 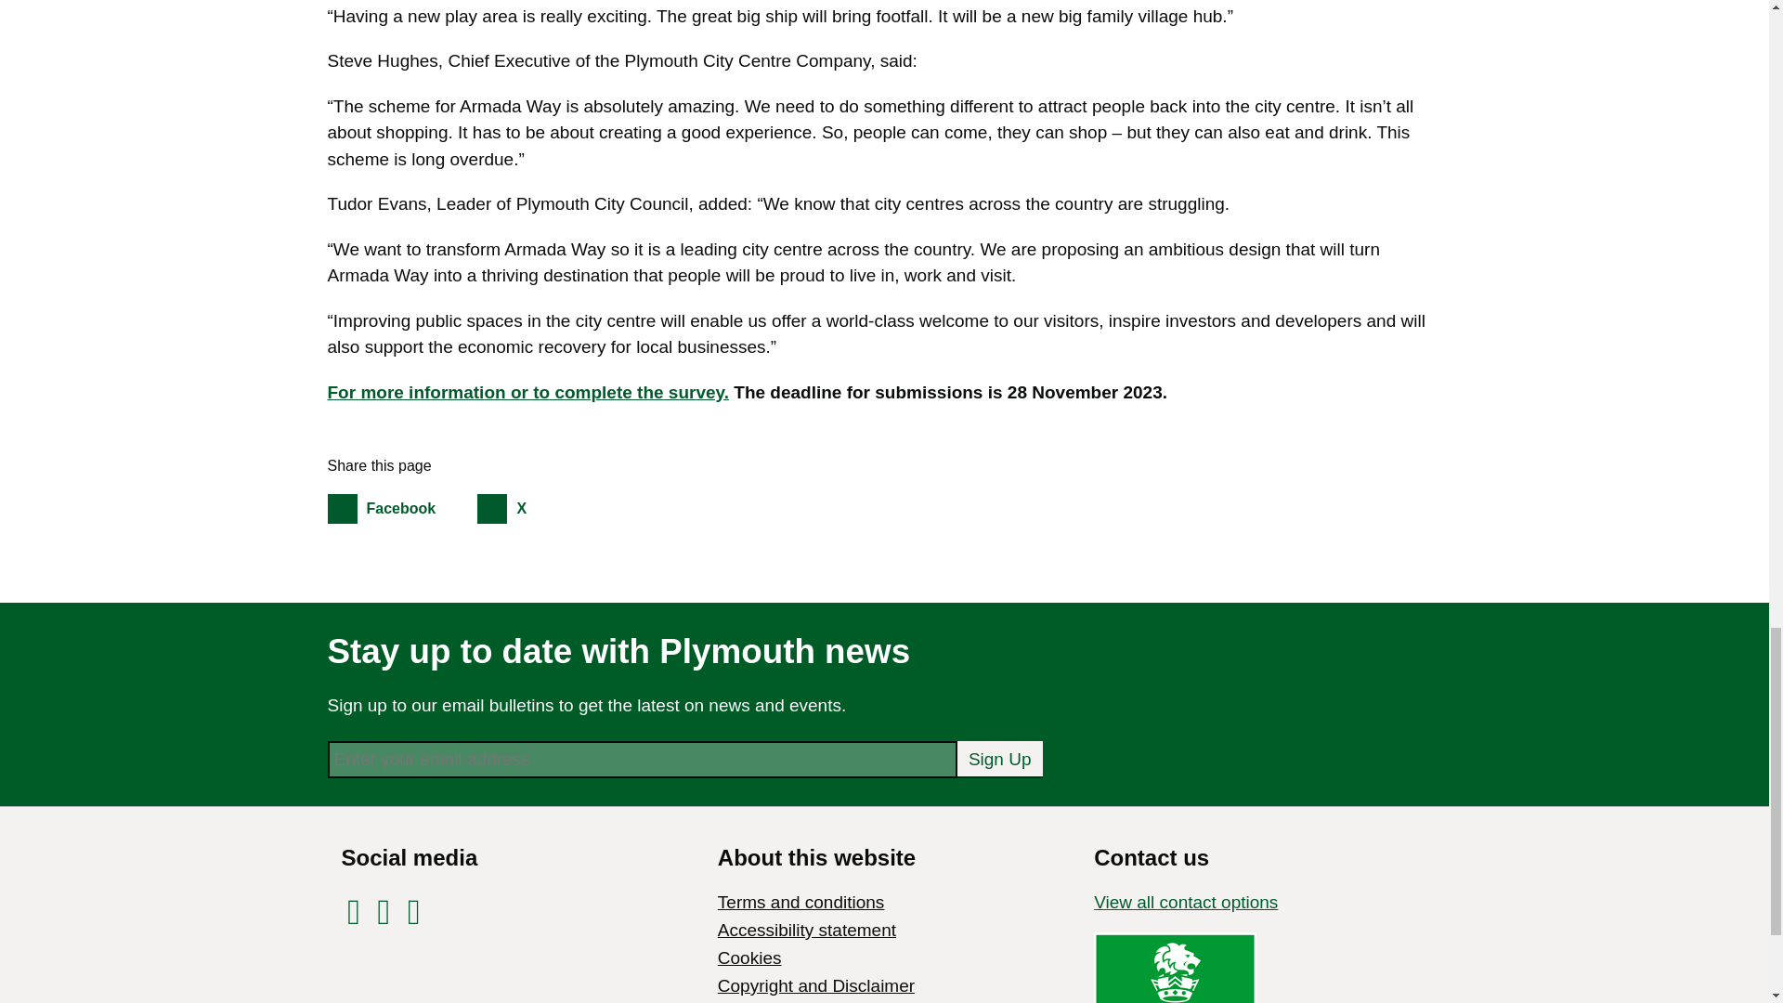 What do you see at coordinates (1000, 758) in the screenshot?
I see `Sign Up` at bounding box center [1000, 758].